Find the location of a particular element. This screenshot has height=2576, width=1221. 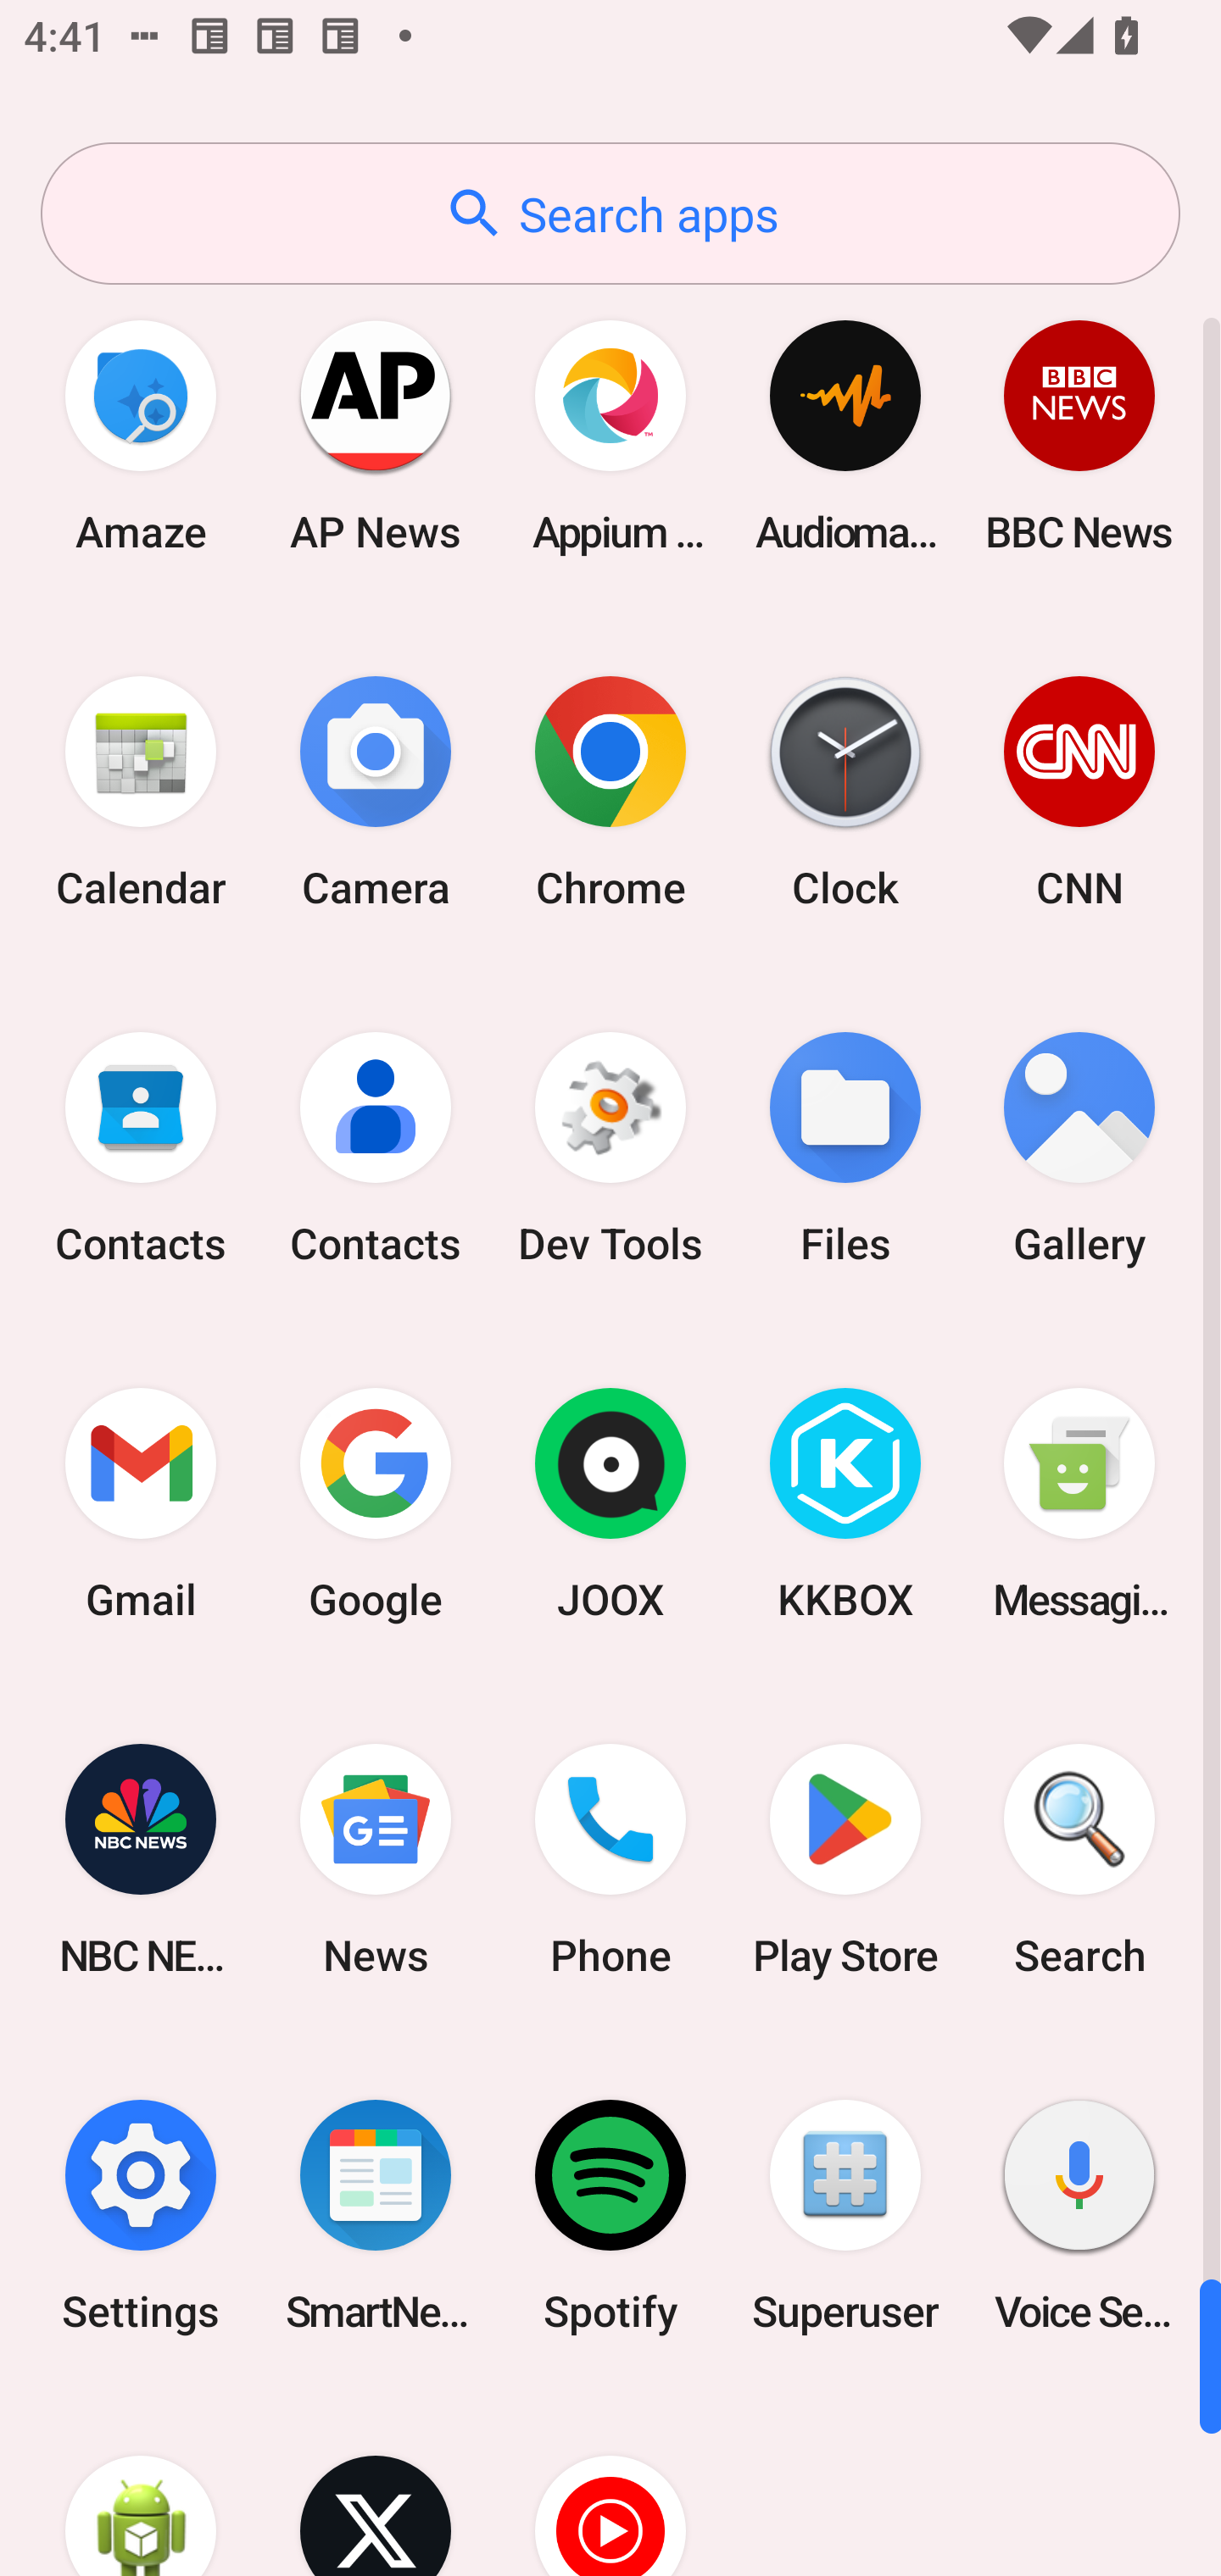

CNN is located at coordinates (1079, 791).